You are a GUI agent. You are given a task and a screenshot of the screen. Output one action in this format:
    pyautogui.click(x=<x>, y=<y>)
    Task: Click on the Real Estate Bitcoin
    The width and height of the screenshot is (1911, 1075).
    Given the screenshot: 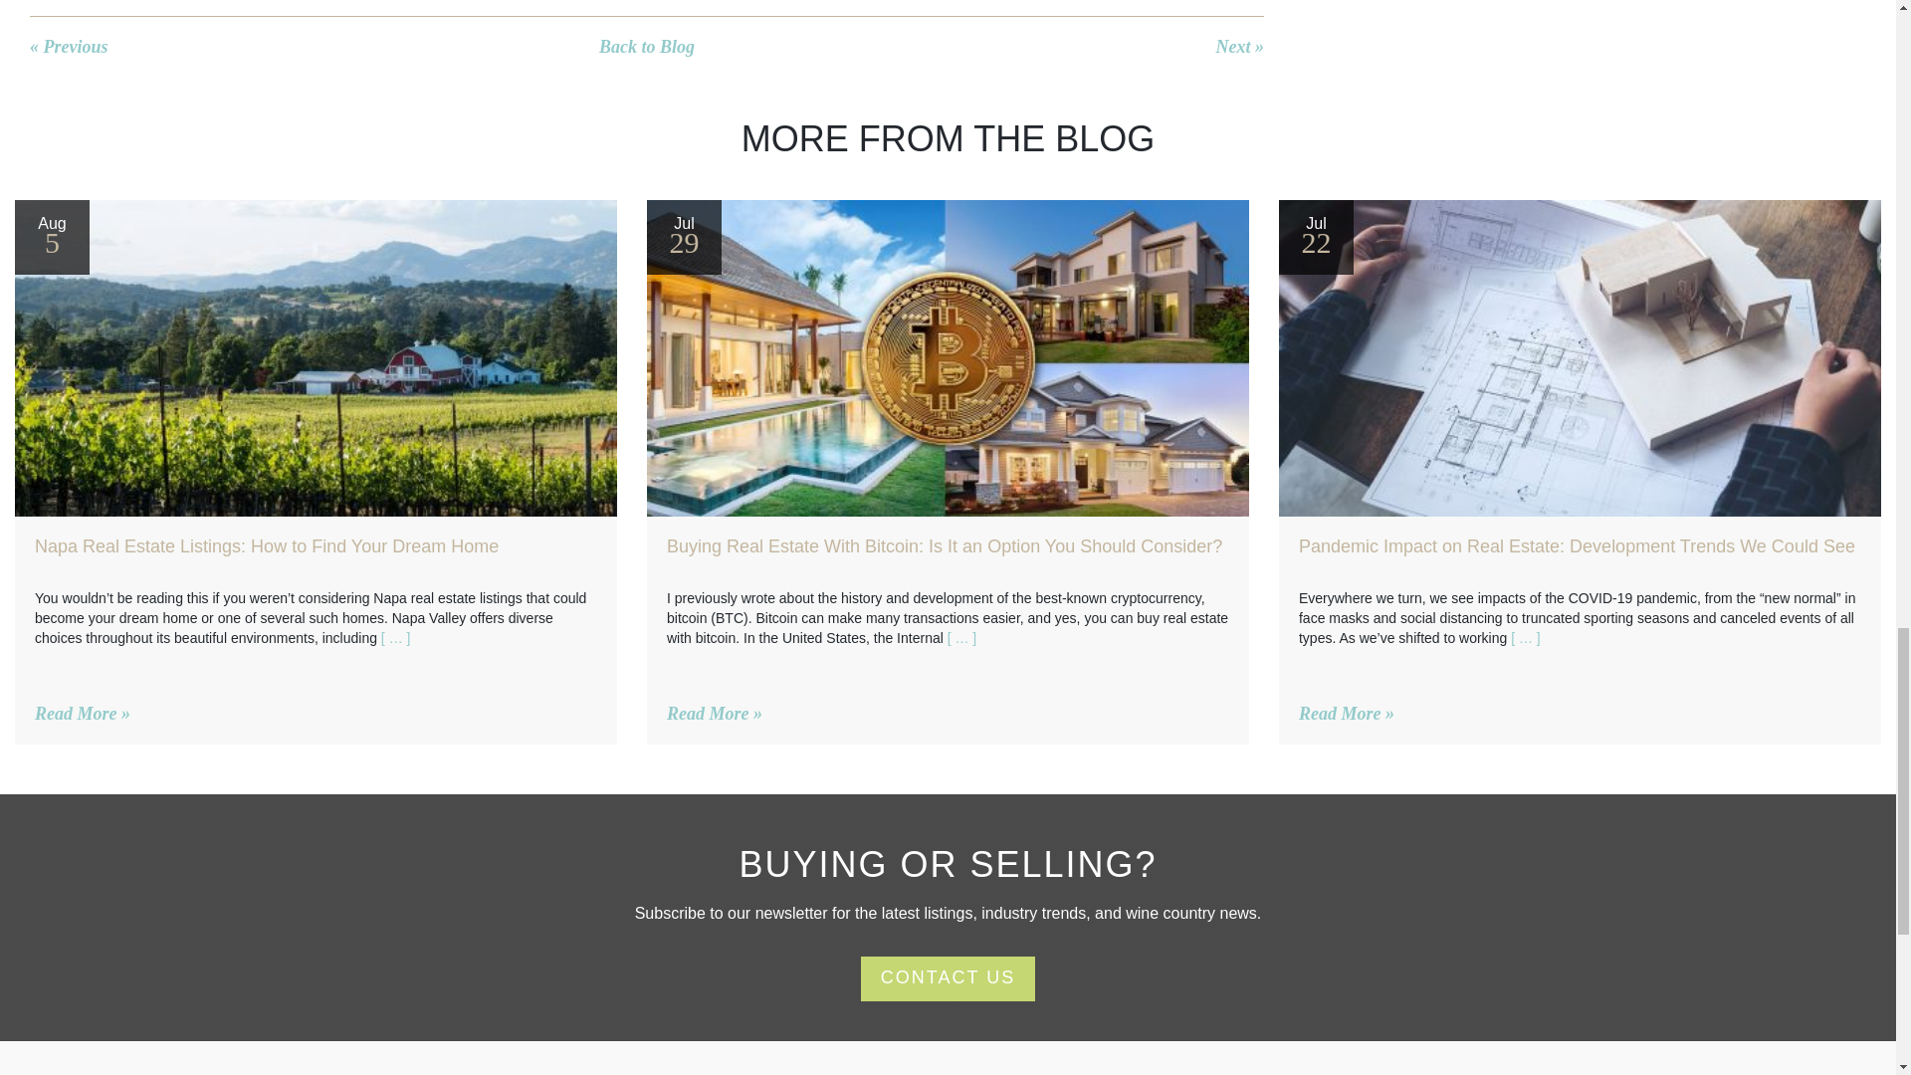 What is the action you would take?
    pyautogui.click(x=948, y=357)
    